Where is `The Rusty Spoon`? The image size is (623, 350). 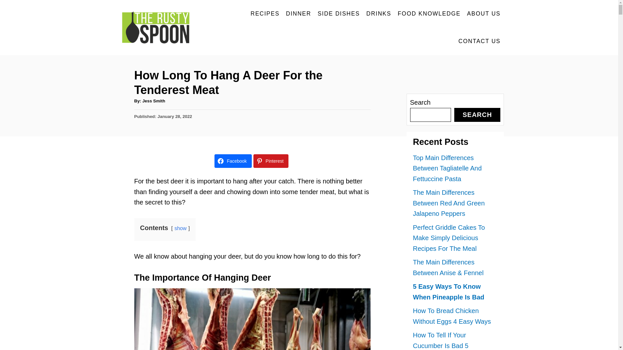
The Rusty Spoon is located at coordinates (159, 27).